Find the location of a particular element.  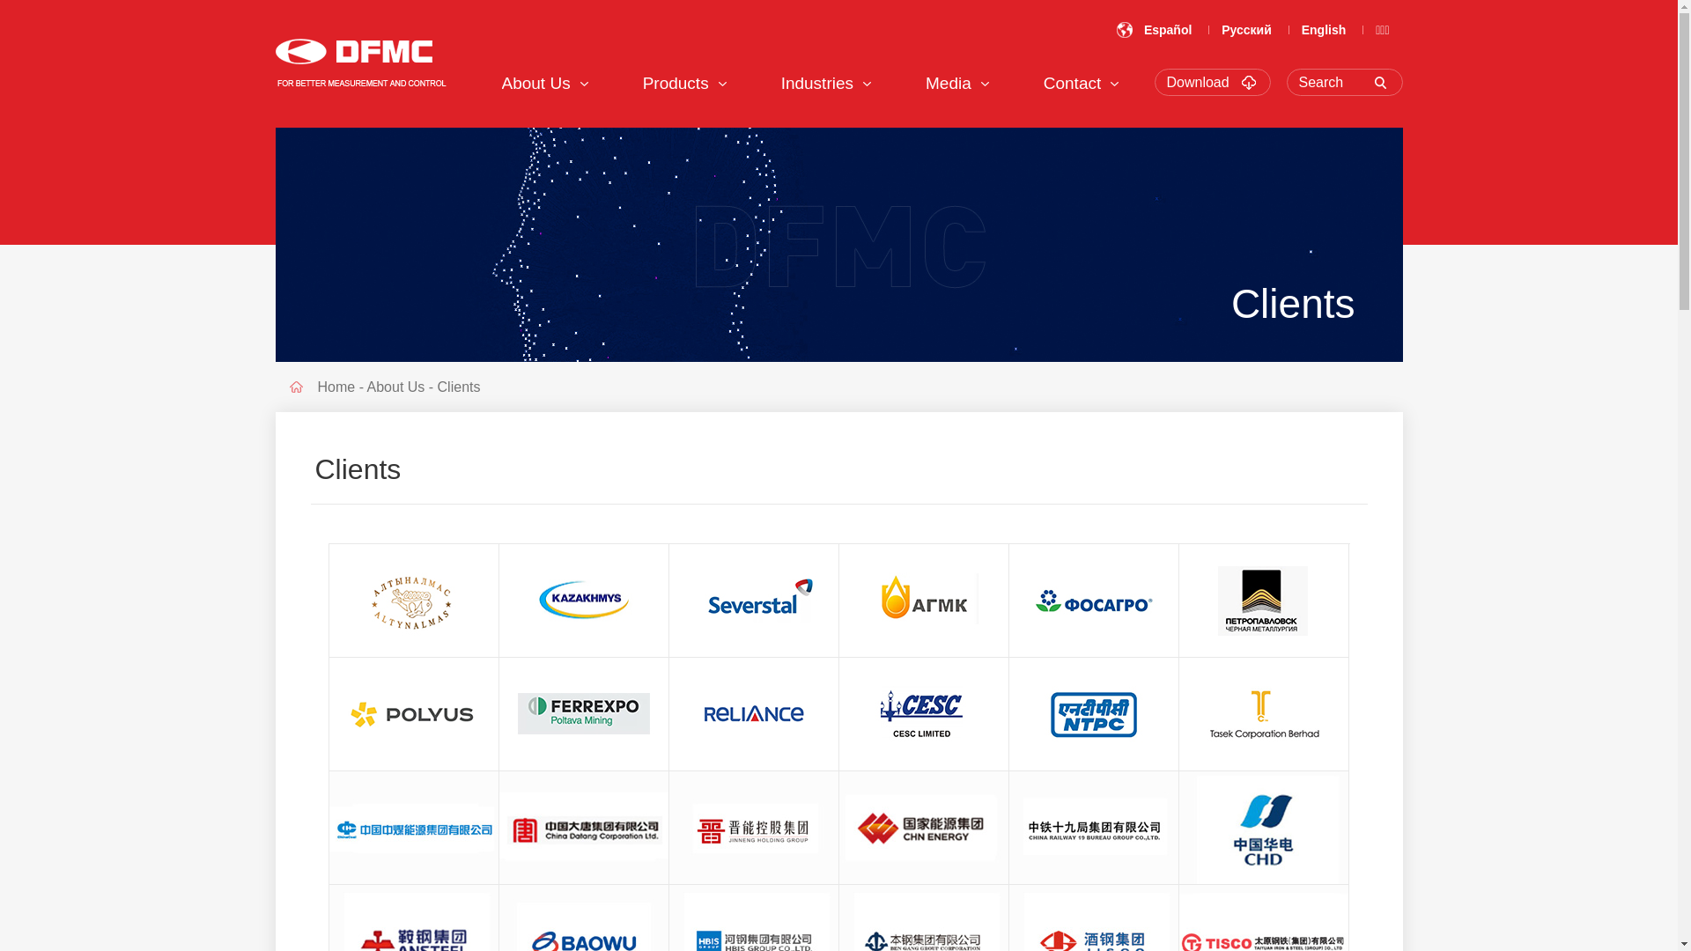

Industries is located at coordinates (817, 83).